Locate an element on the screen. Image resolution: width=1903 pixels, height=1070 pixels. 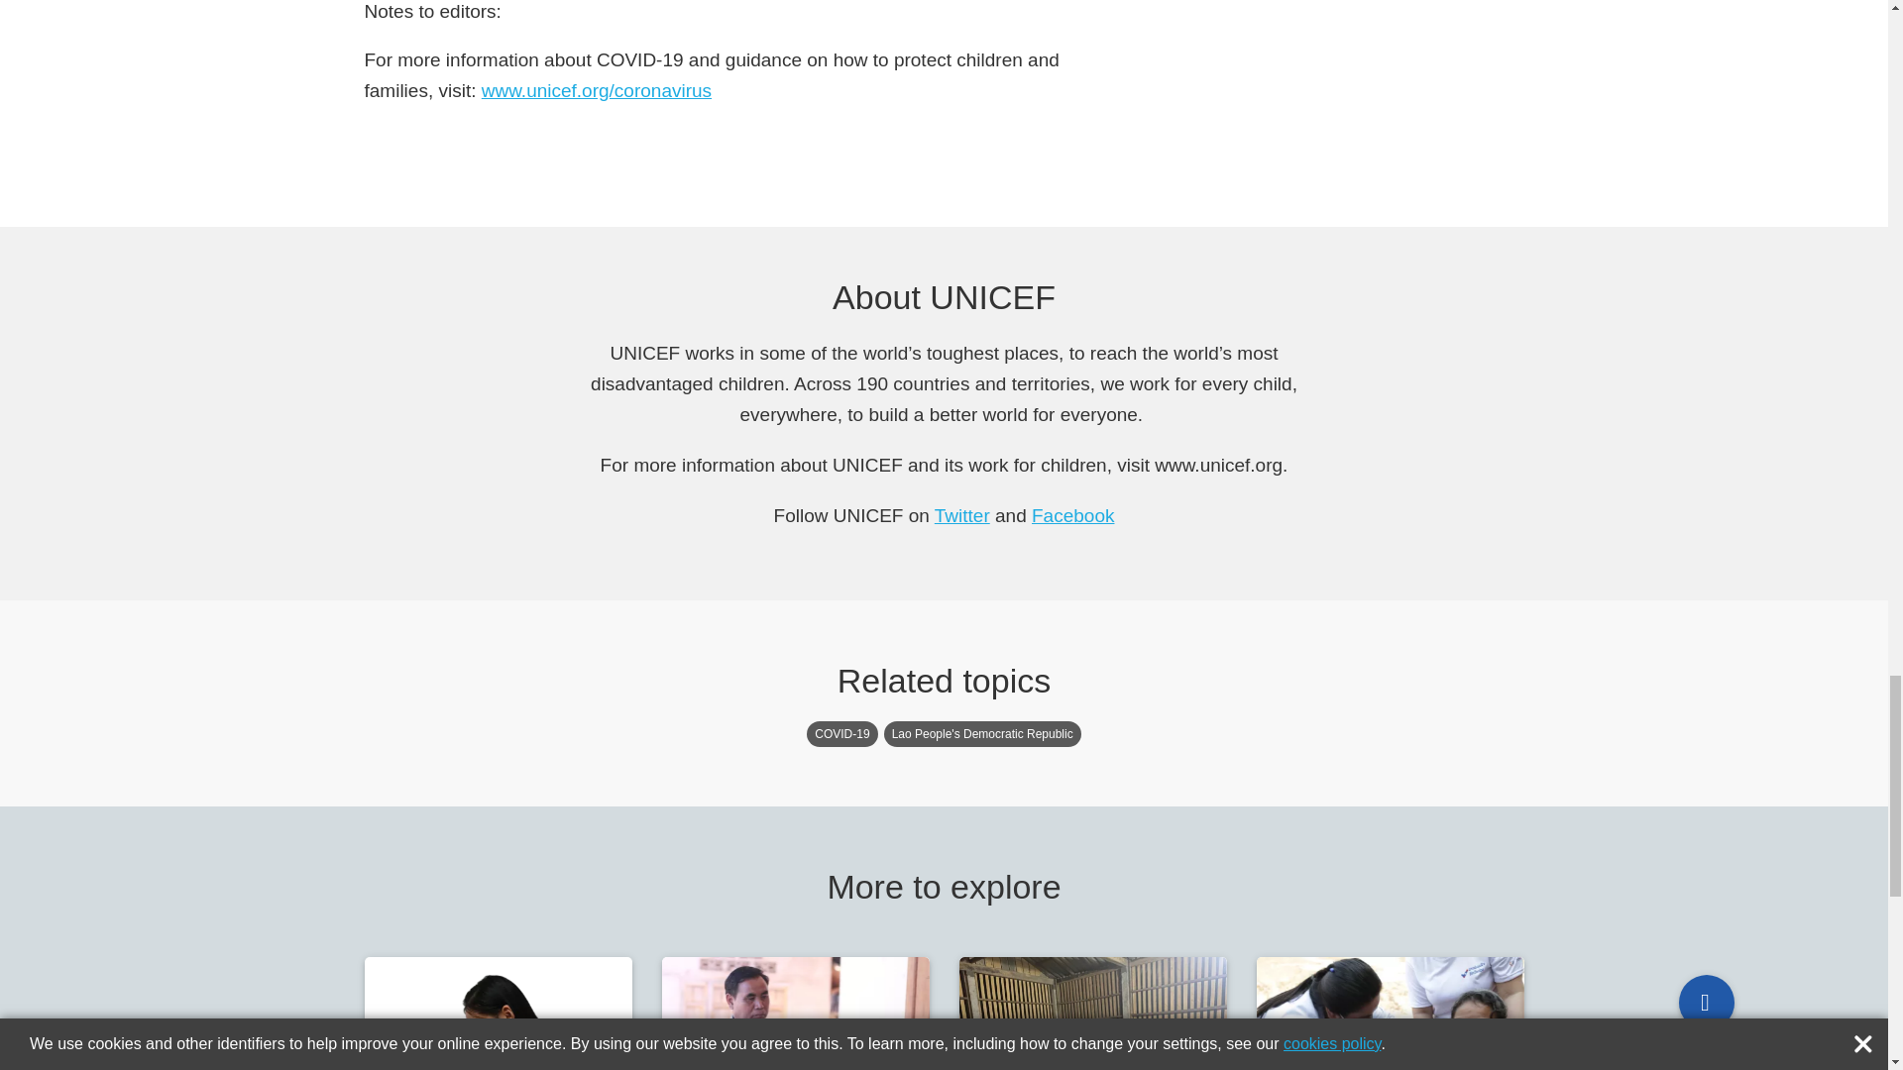
Facebook is located at coordinates (982, 733).